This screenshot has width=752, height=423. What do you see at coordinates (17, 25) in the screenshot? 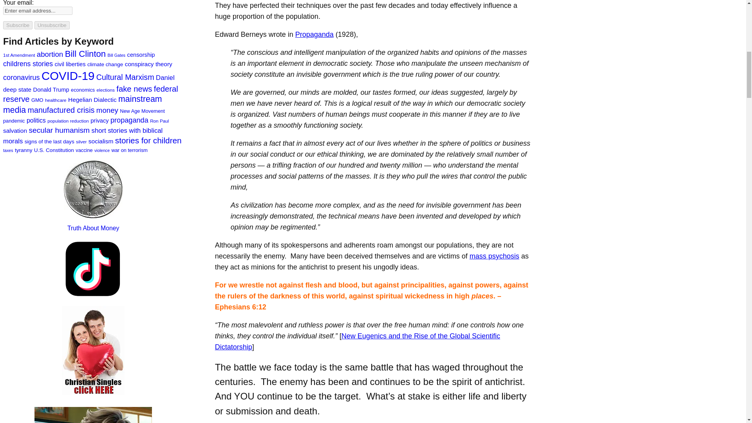
I see `Subscribe` at bounding box center [17, 25].